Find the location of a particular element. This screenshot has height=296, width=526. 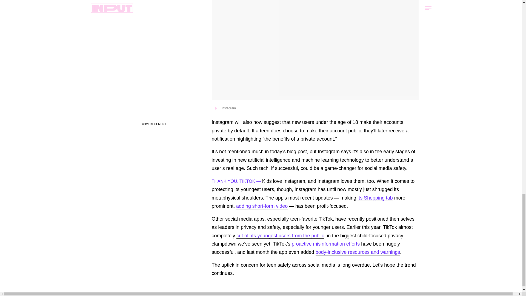

body-inclusive resources and warnings is located at coordinates (358, 252).